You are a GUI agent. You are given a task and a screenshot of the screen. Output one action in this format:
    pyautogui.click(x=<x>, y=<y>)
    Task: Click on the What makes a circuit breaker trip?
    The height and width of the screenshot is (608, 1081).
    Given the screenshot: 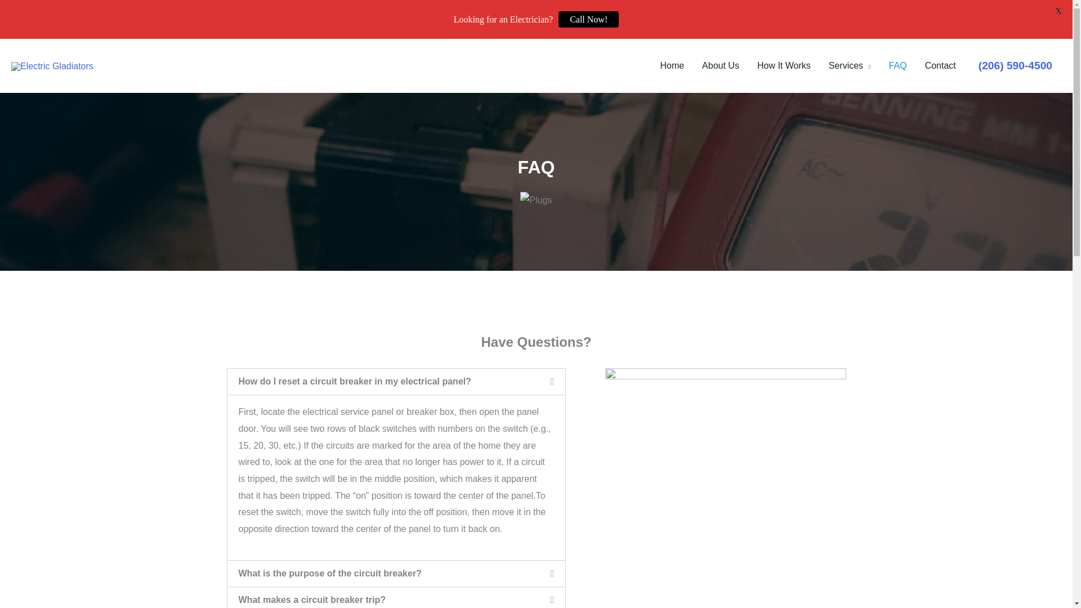 What is the action you would take?
    pyautogui.click(x=312, y=600)
    